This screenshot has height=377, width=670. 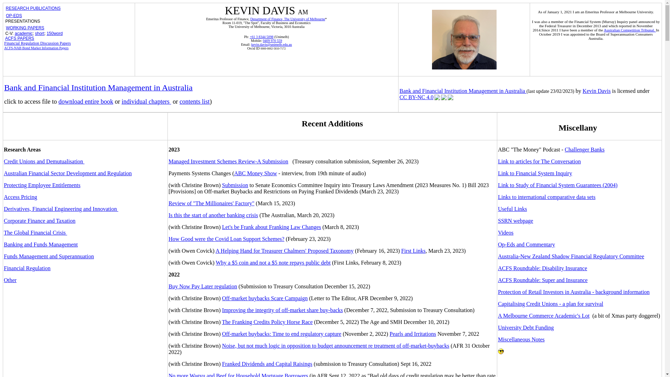 What do you see at coordinates (521, 339) in the screenshot?
I see `Miscellaneous Notes` at bounding box center [521, 339].